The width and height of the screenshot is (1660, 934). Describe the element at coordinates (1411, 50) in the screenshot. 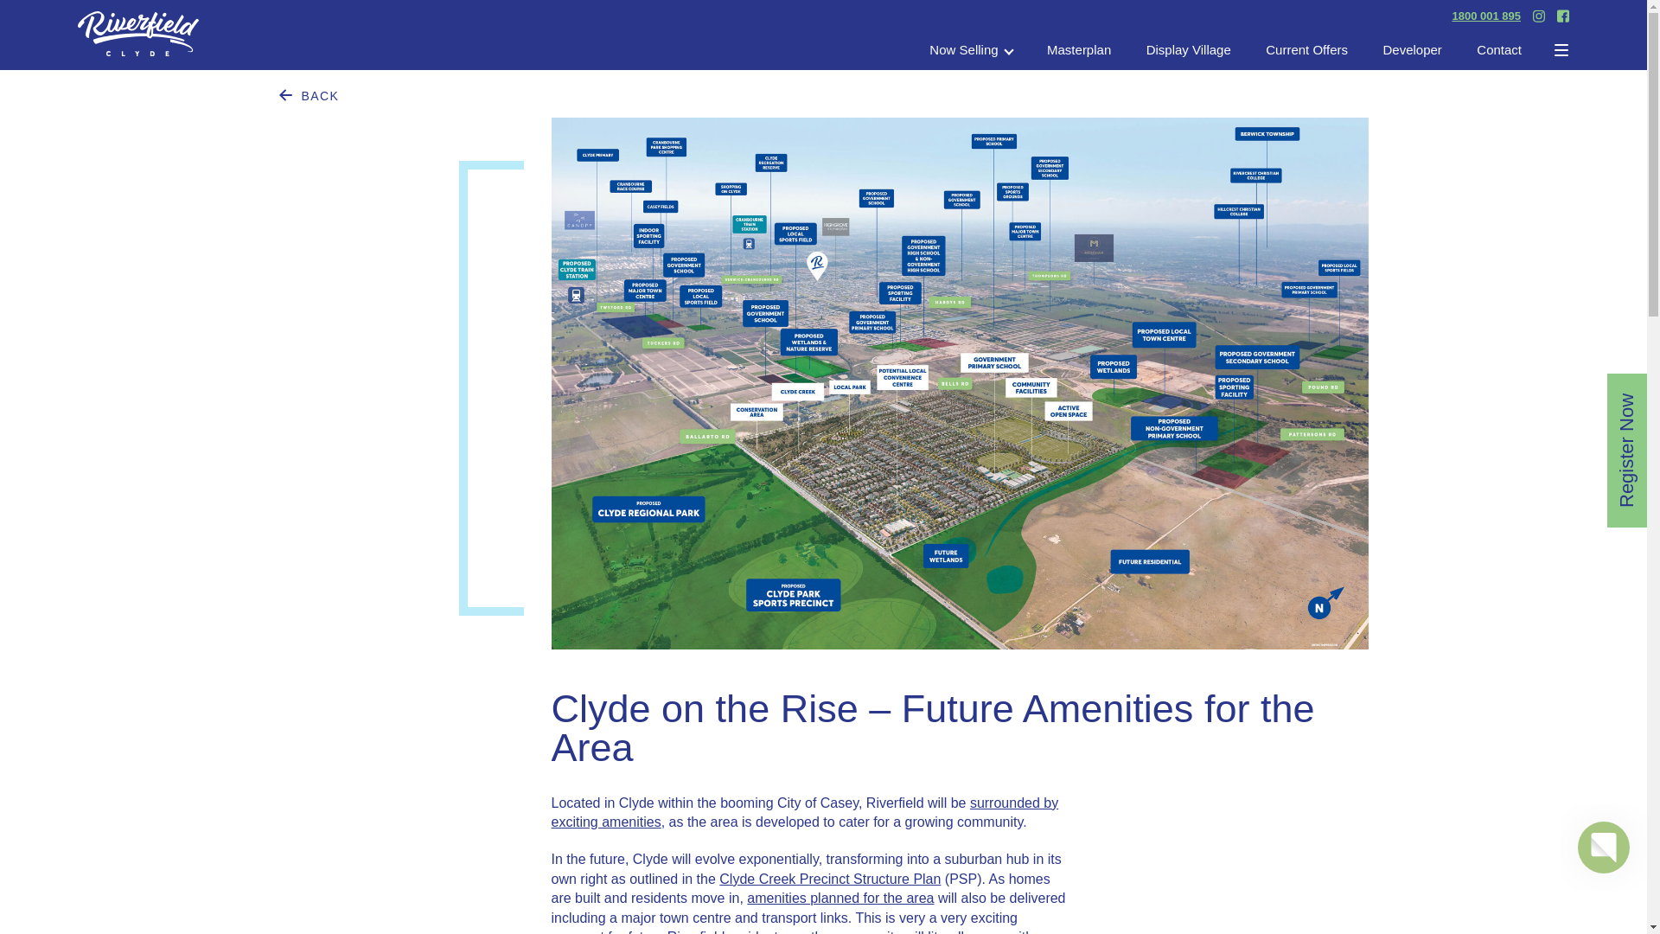

I see `Developer` at that location.